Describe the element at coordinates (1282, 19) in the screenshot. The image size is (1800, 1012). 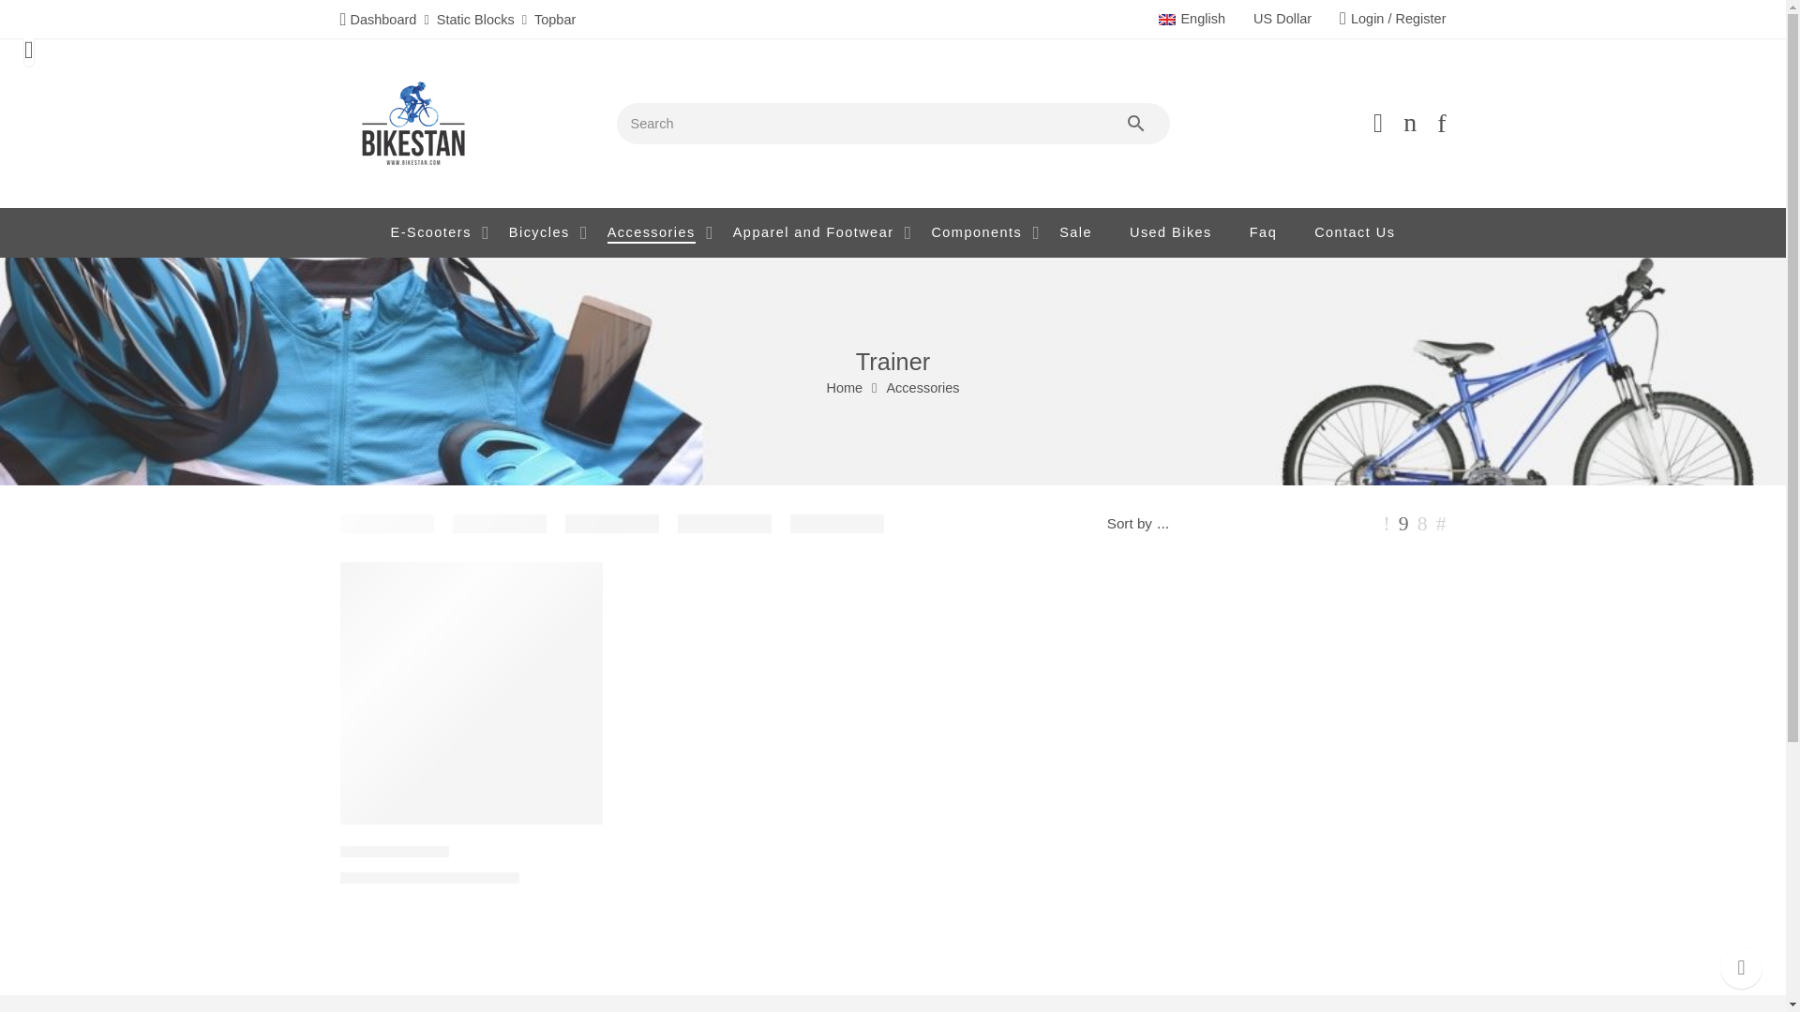
I see `US Dollar` at that location.